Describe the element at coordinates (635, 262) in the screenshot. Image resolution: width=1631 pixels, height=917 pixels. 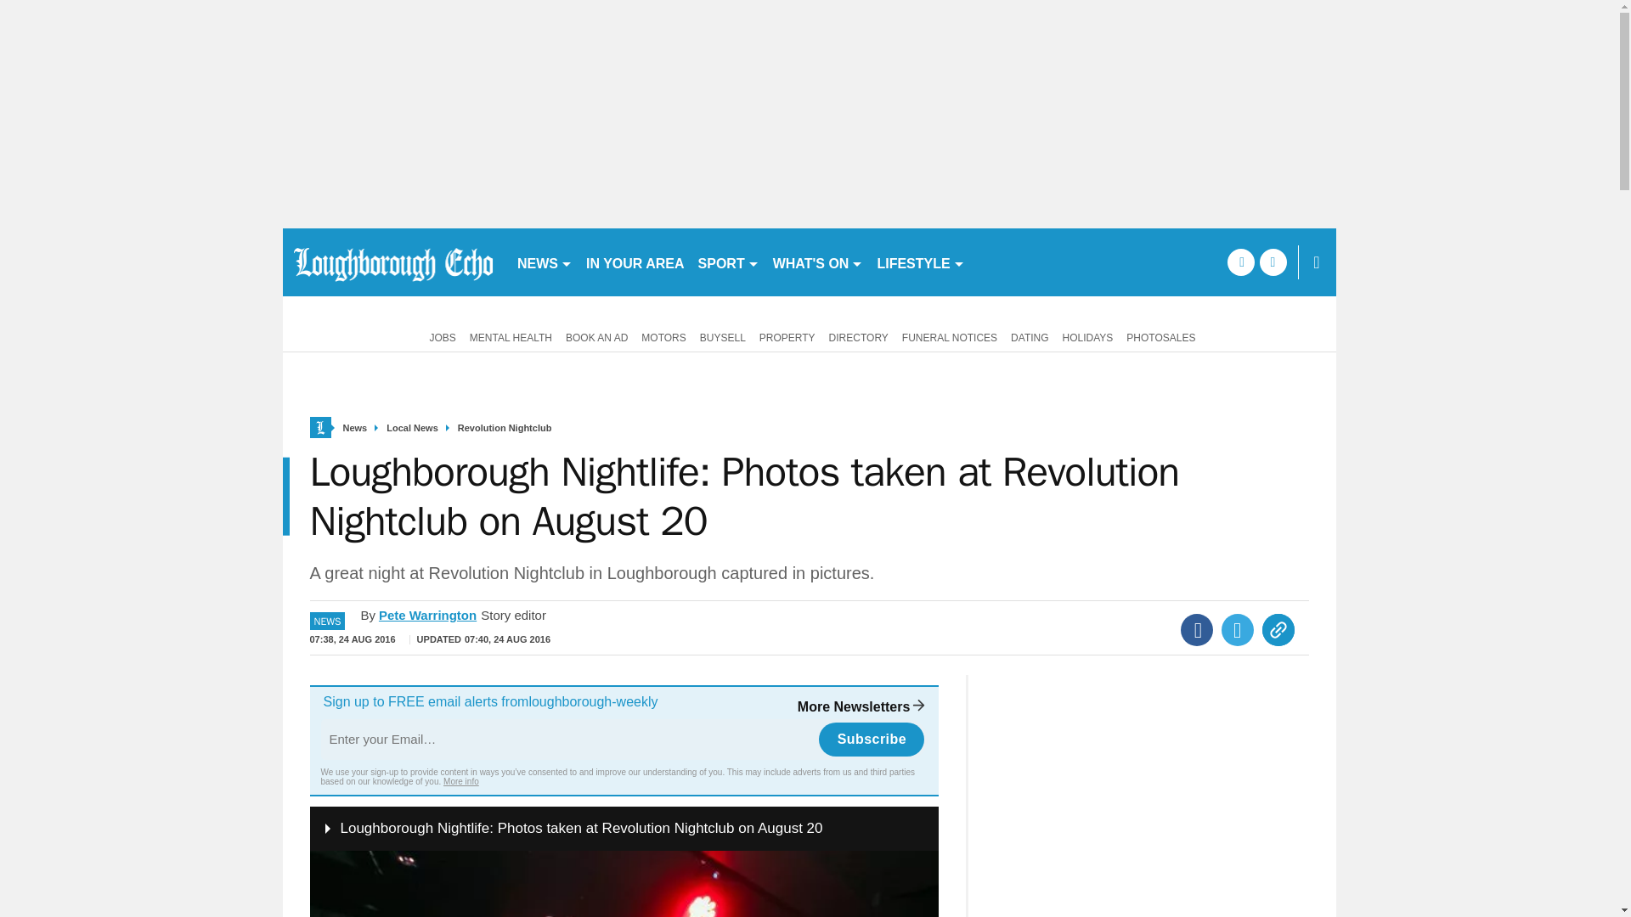
I see `IN YOUR AREA` at that location.